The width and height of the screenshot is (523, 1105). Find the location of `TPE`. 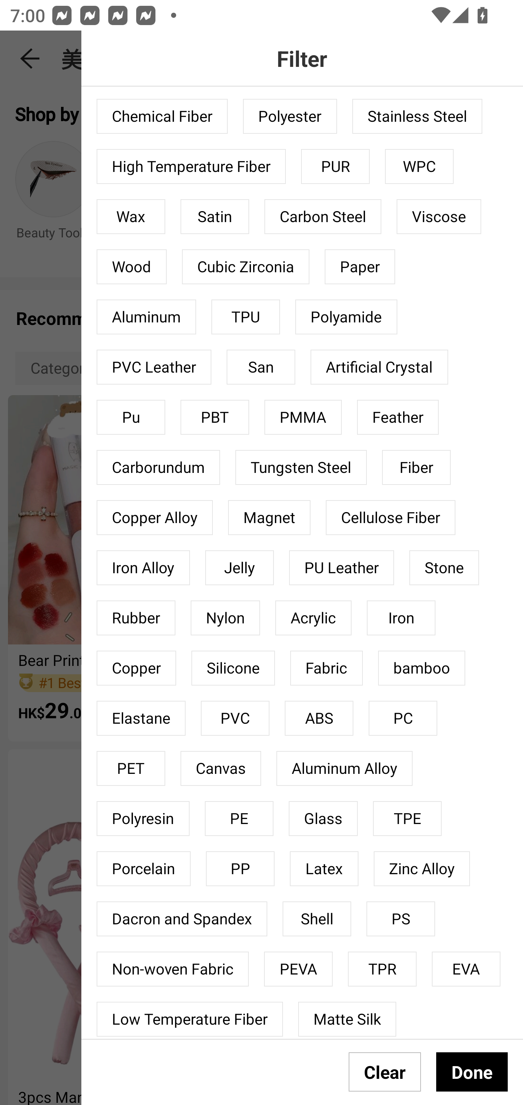

TPE is located at coordinates (407, 819).